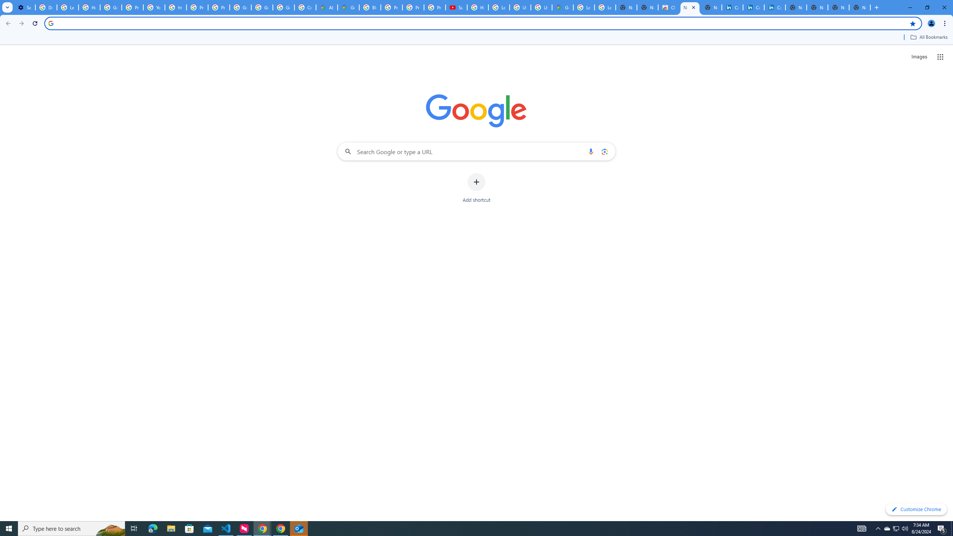 This screenshot has height=536, width=953. What do you see at coordinates (46, 7) in the screenshot?
I see `Delete photos & videos - Computer - Google Photos Help` at bounding box center [46, 7].